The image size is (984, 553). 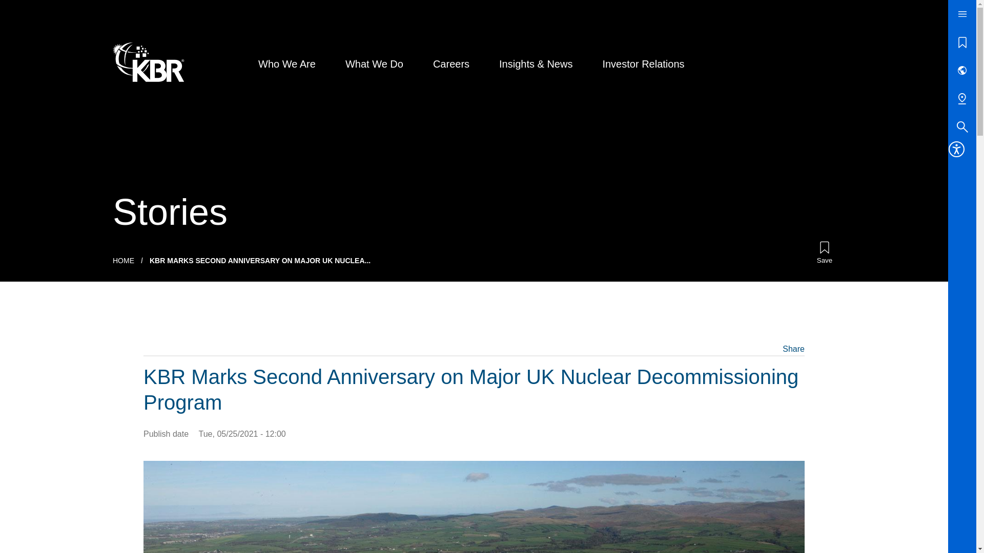 What do you see at coordinates (287, 64) in the screenshot?
I see `Who We Are` at bounding box center [287, 64].